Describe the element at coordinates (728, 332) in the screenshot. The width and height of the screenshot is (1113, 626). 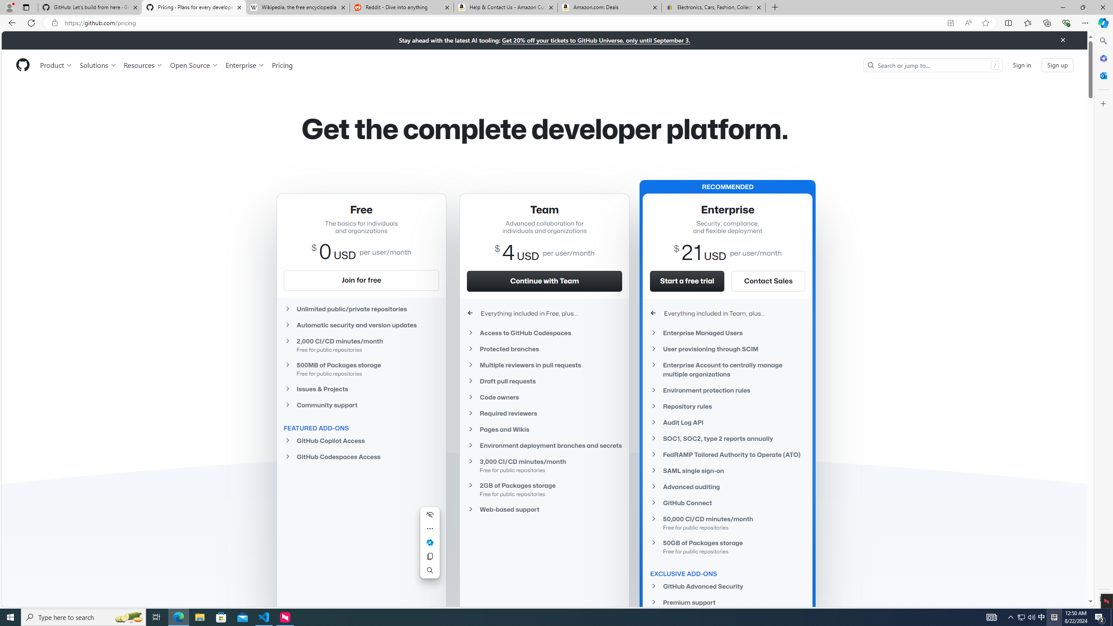
I see `Enterprise Managed Users` at that location.